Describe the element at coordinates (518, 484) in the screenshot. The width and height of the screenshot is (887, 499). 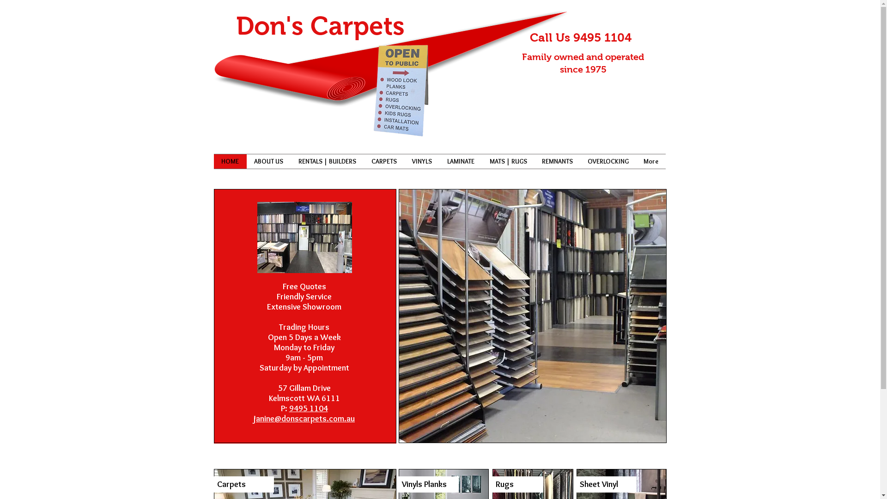
I see `Rugs` at that location.